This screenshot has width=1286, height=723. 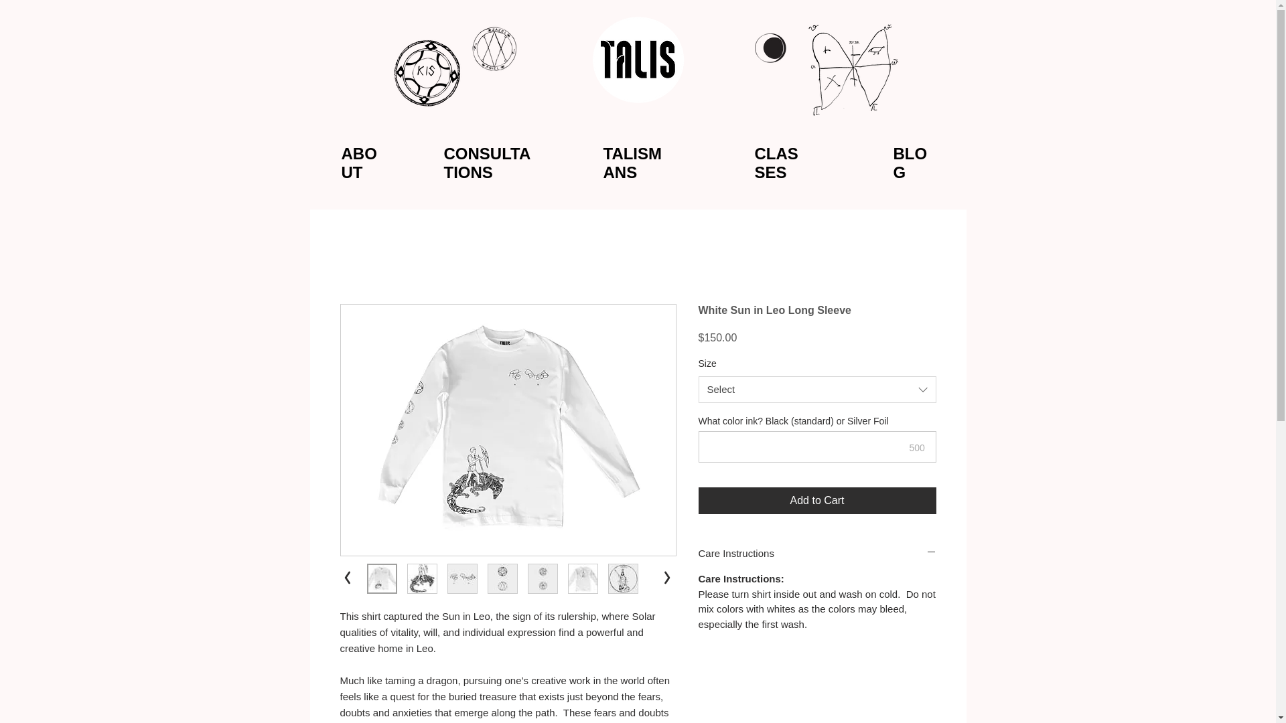 What do you see at coordinates (817, 389) in the screenshot?
I see `Select` at bounding box center [817, 389].